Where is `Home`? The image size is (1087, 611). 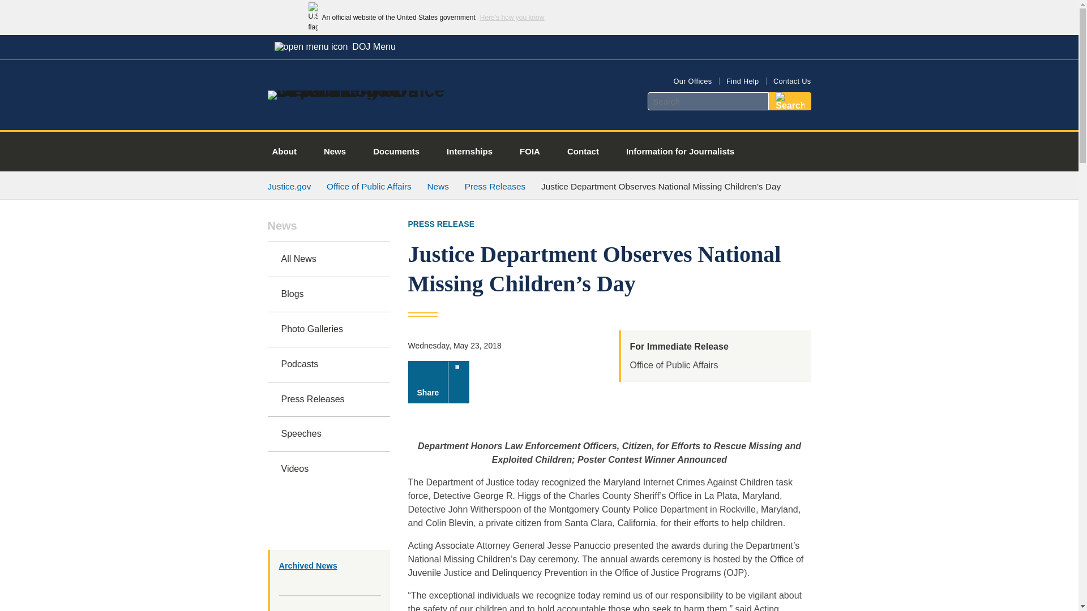
Home is located at coordinates (359, 91).